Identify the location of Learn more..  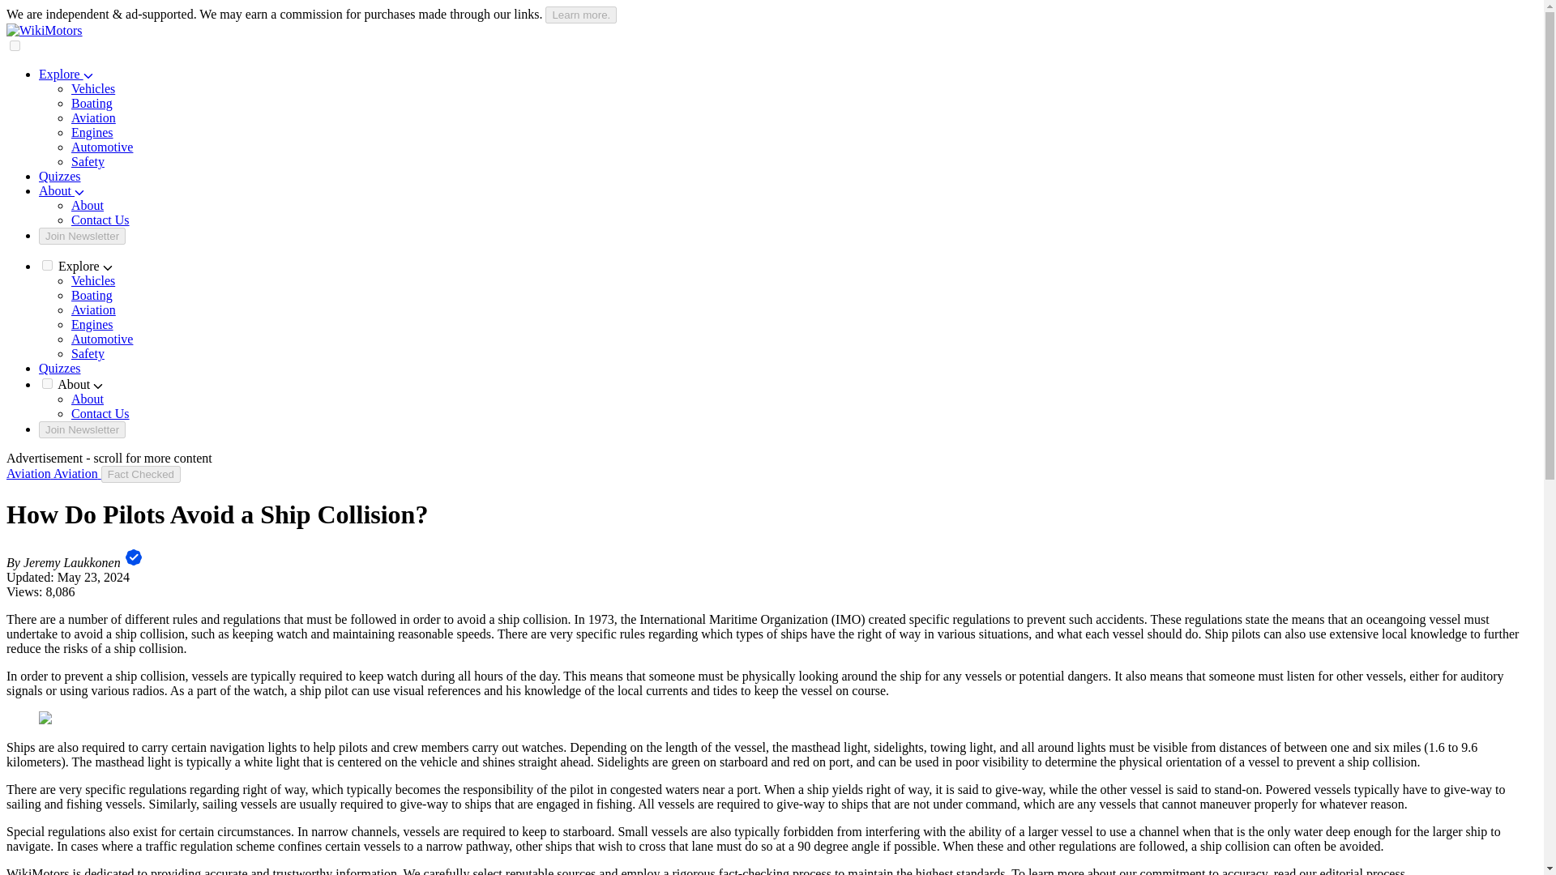
(580, 15).